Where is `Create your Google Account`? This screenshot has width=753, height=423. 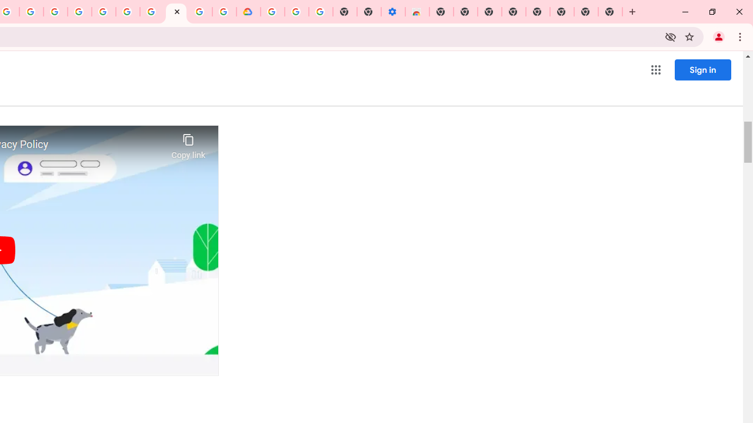 Create your Google Account is located at coordinates (200, 12).